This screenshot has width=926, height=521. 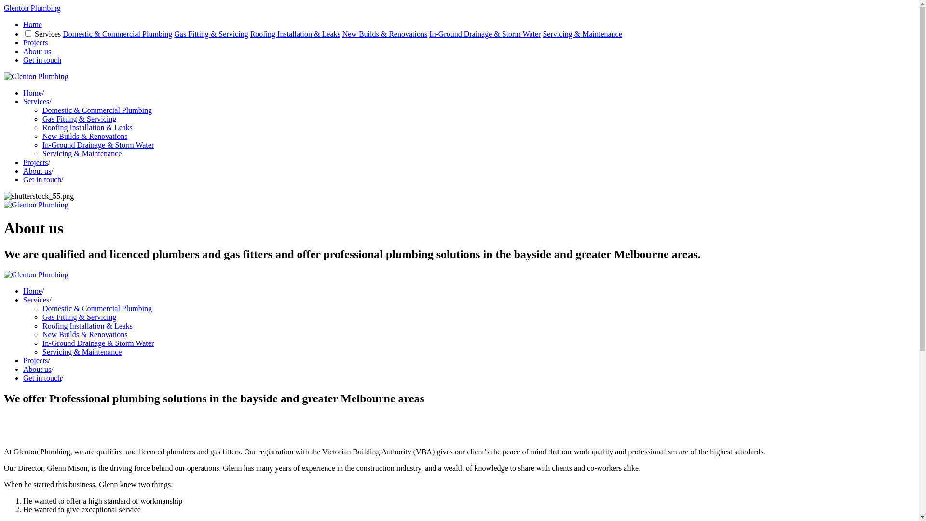 I want to click on Projects, so click(x=36, y=162).